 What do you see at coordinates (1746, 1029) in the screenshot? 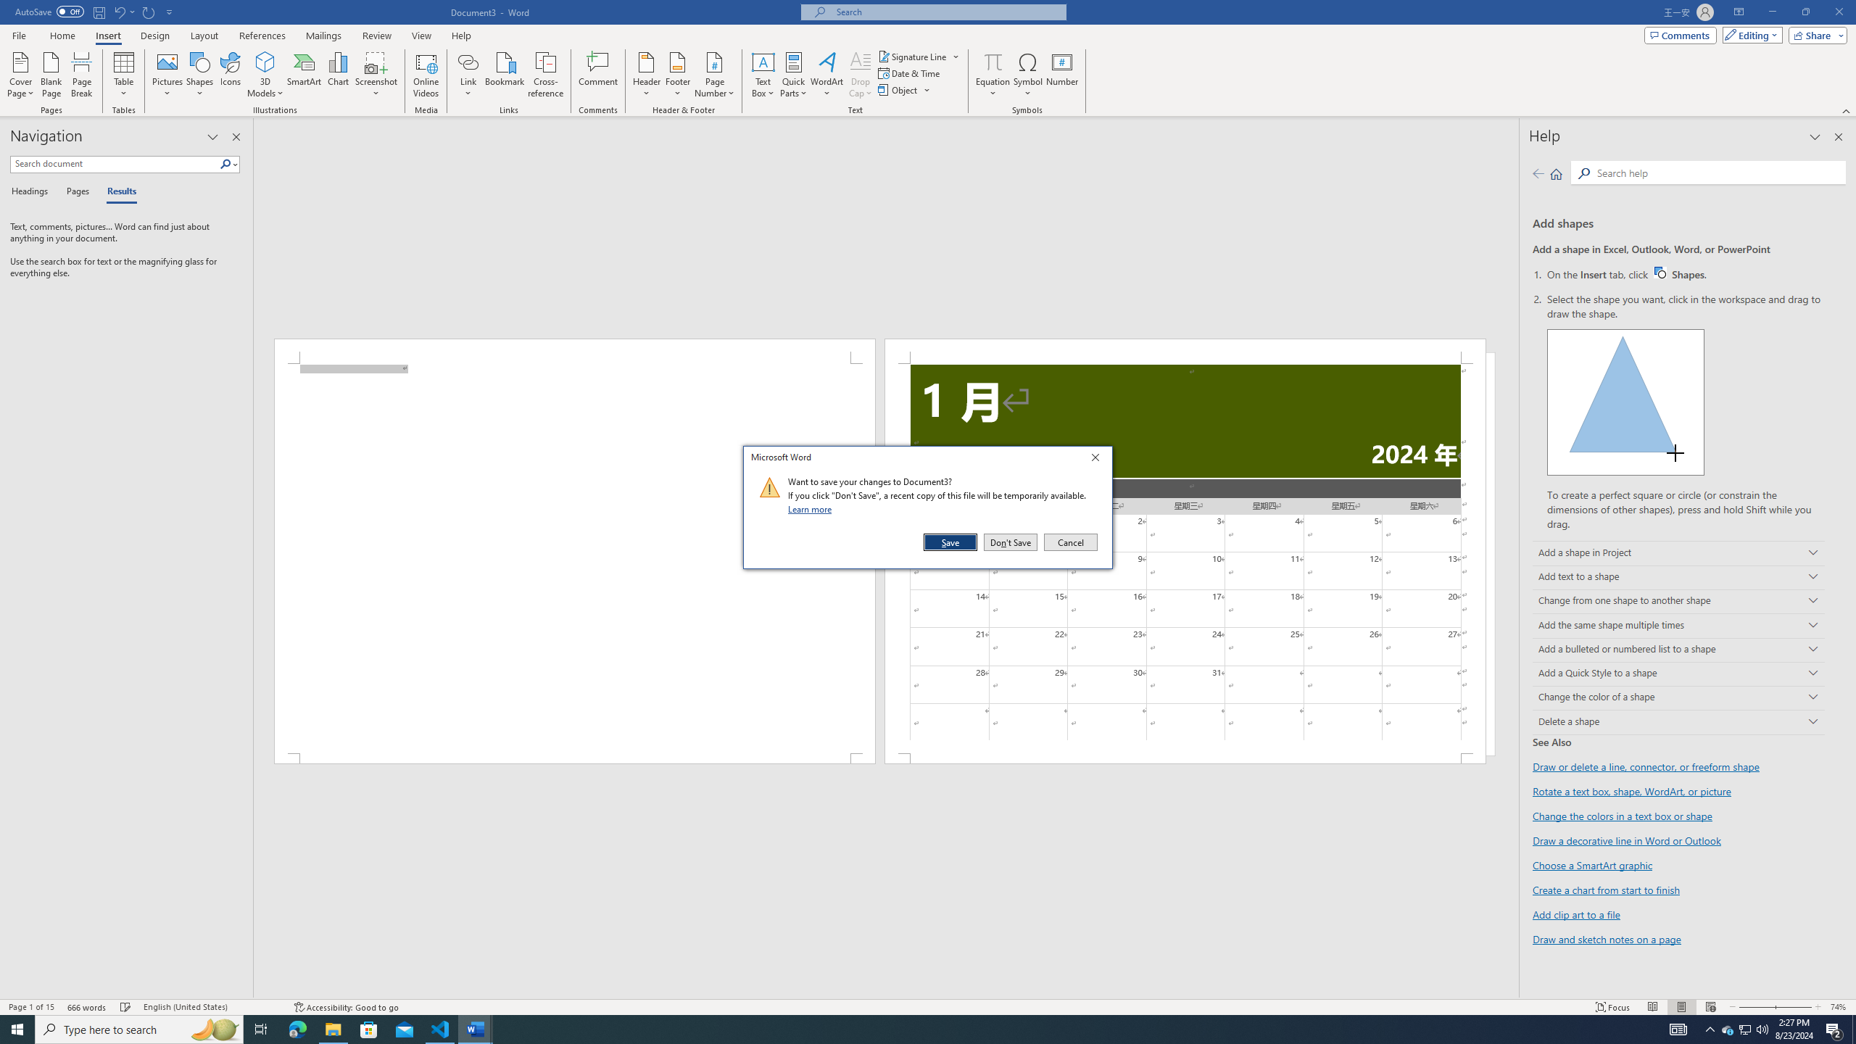
I see `Task View` at bounding box center [1746, 1029].